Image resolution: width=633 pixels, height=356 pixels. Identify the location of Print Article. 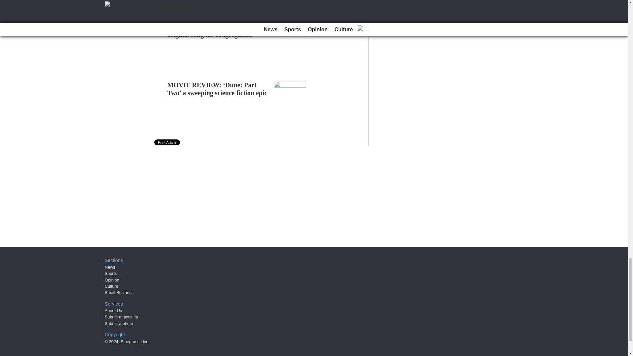
(167, 142).